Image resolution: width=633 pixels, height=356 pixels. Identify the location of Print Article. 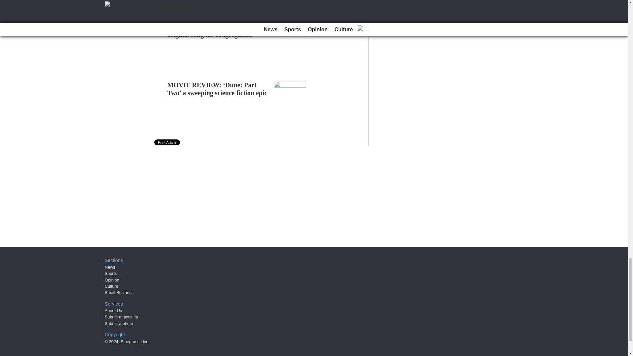
(167, 142).